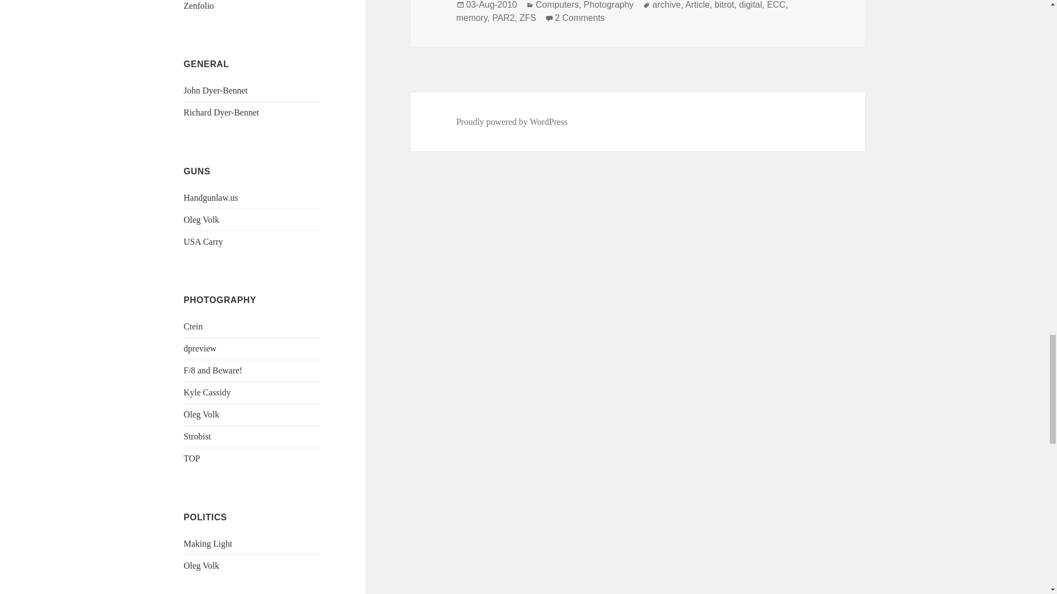  What do you see at coordinates (199, 5) in the screenshot?
I see `Photo hosting, excellent viewer experience` at bounding box center [199, 5].